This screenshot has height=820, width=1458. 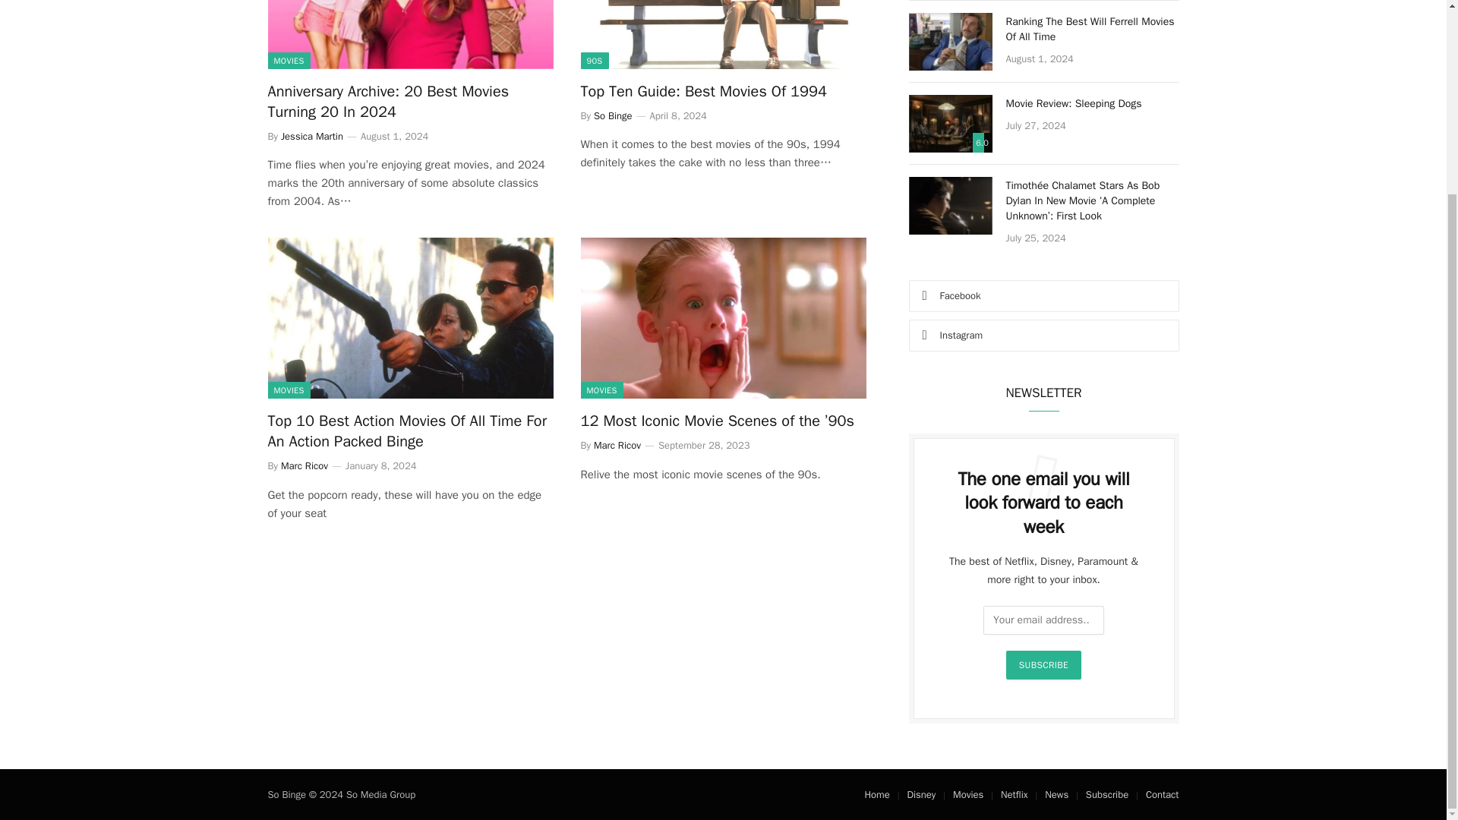 What do you see at coordinates (288, 390) in the screenshot?
I see `MOVIES` at bounding box center [288, 390].